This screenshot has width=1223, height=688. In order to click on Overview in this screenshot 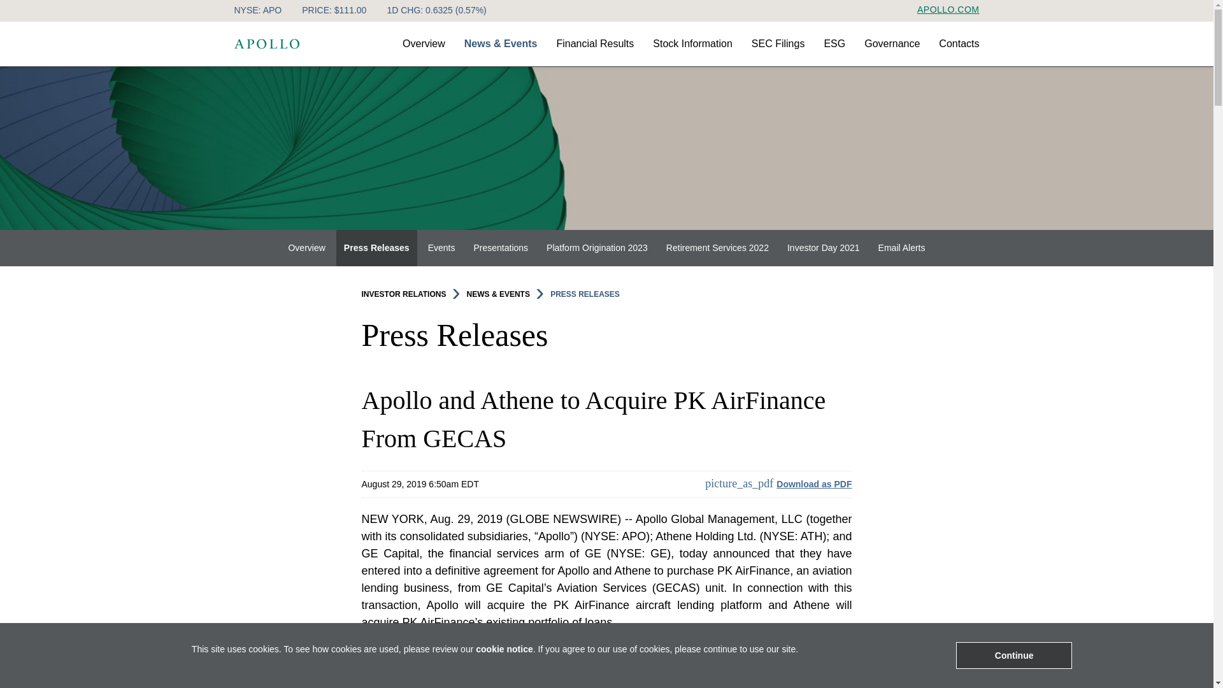, I will do `click(306, 247)`.